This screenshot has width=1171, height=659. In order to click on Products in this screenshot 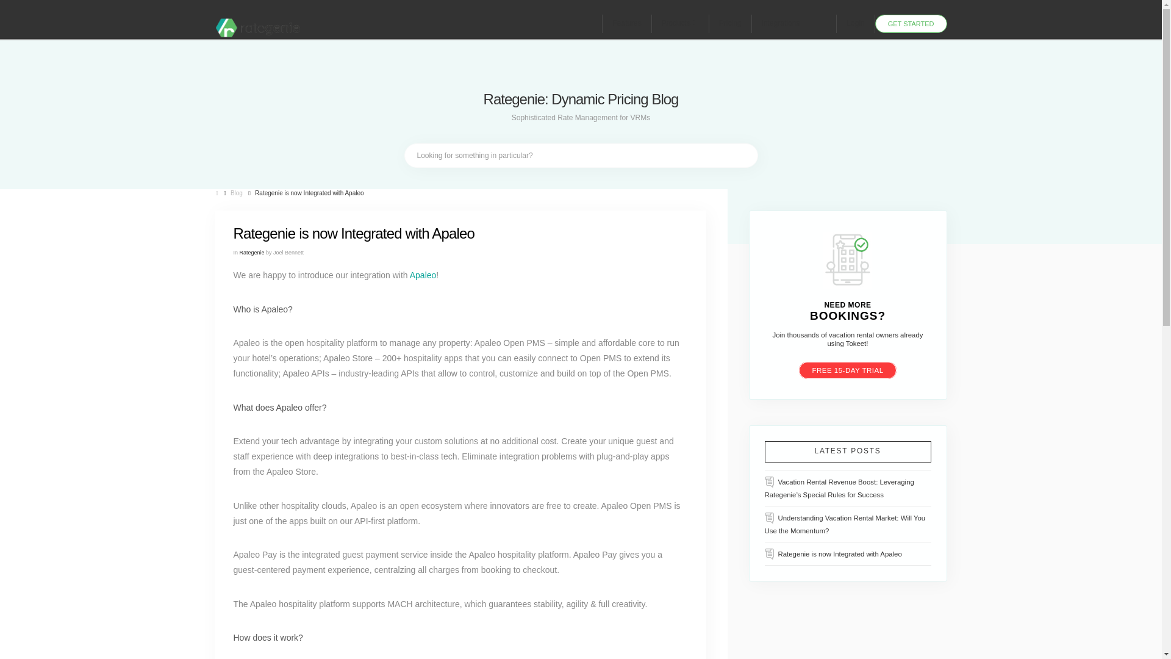, I will do `click(681, 23)`.